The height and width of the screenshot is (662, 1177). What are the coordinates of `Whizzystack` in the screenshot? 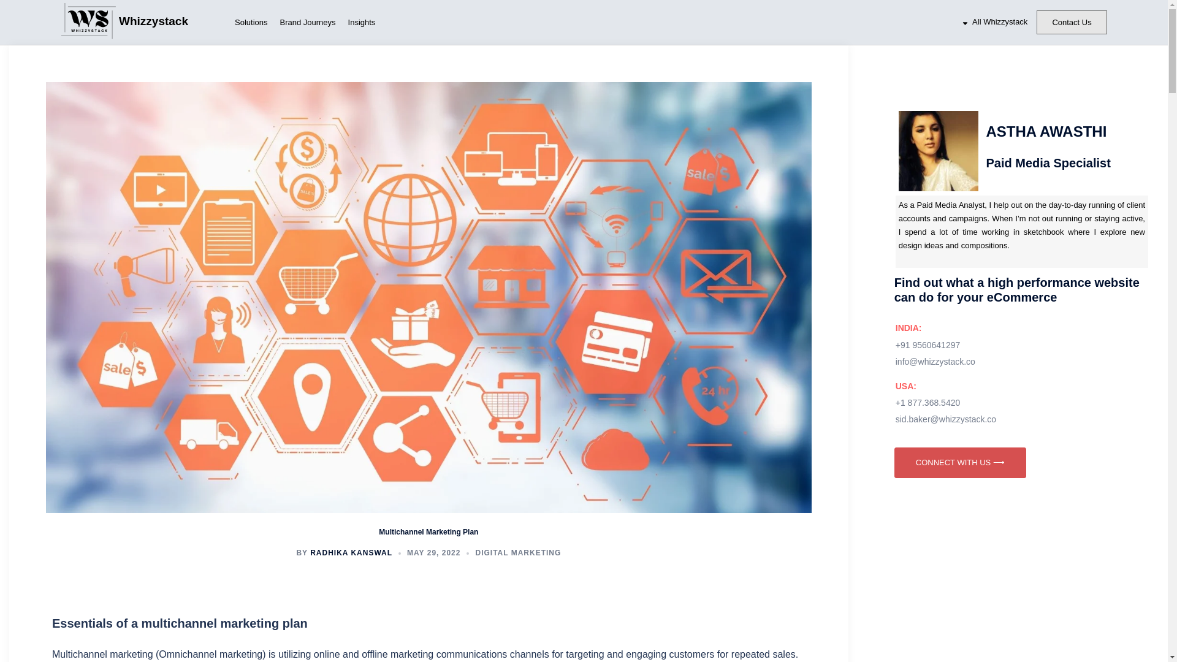 It's located at (173, 22).